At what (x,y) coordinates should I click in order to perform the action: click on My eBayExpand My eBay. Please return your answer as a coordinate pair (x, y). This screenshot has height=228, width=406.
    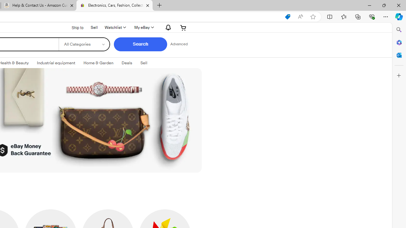
    Looking at the image, I should click on (144, 27).